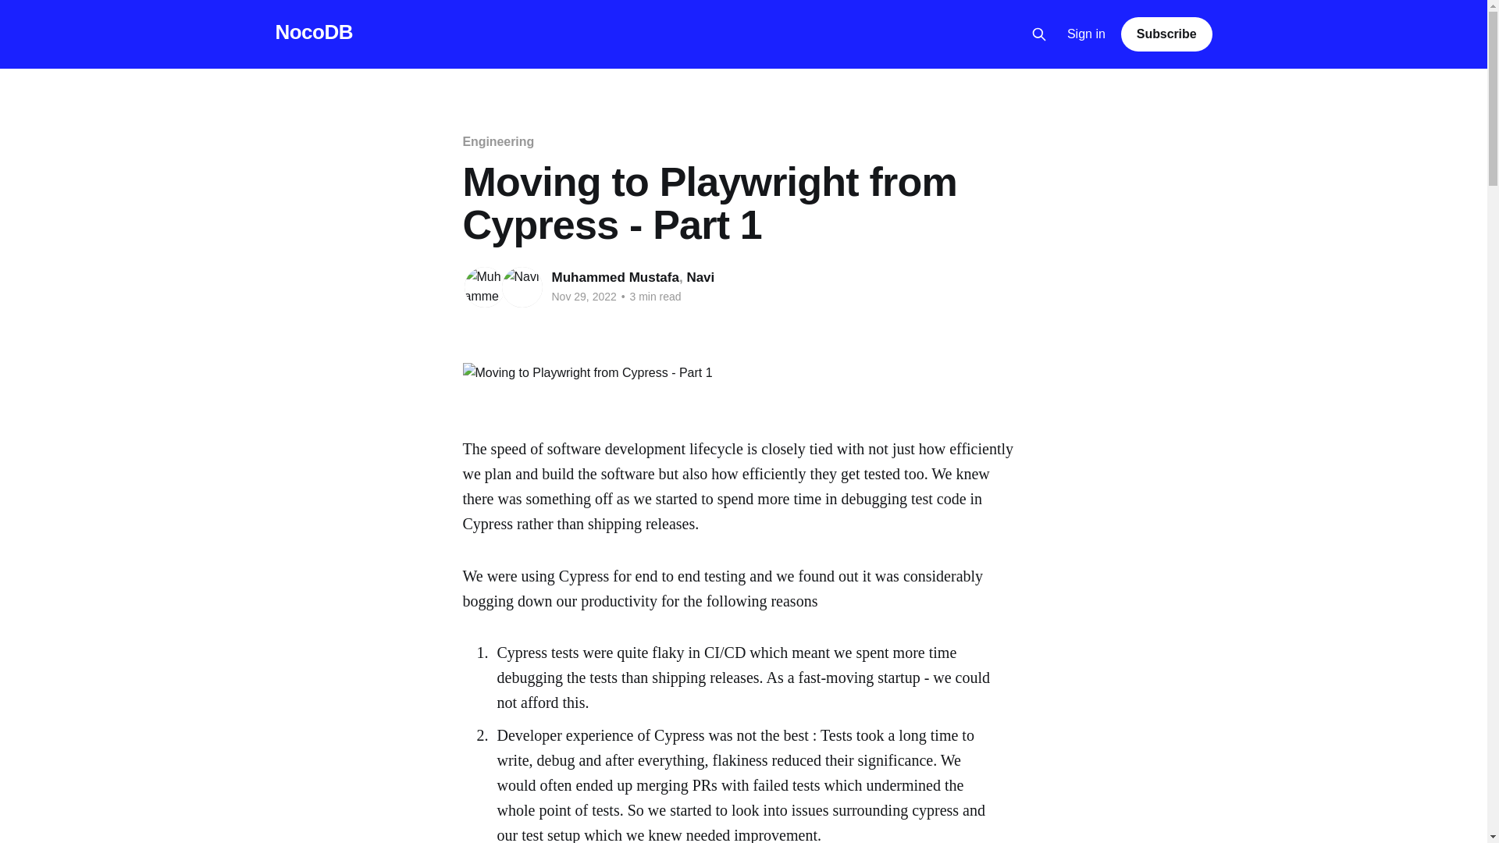  What do you see at coordinates (497, 141) in the screenshot?
I see `Engineering` at bounding box center [497, 141].